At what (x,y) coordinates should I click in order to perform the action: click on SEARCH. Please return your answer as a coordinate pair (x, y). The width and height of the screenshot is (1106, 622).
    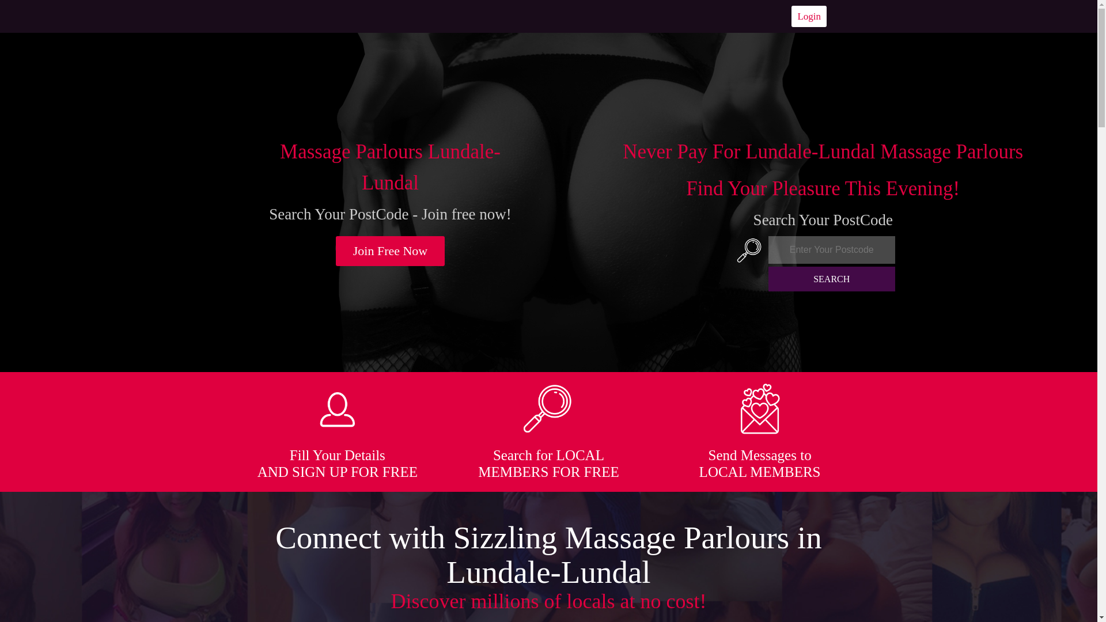
    Looking at the image, I should click on (832, 279).